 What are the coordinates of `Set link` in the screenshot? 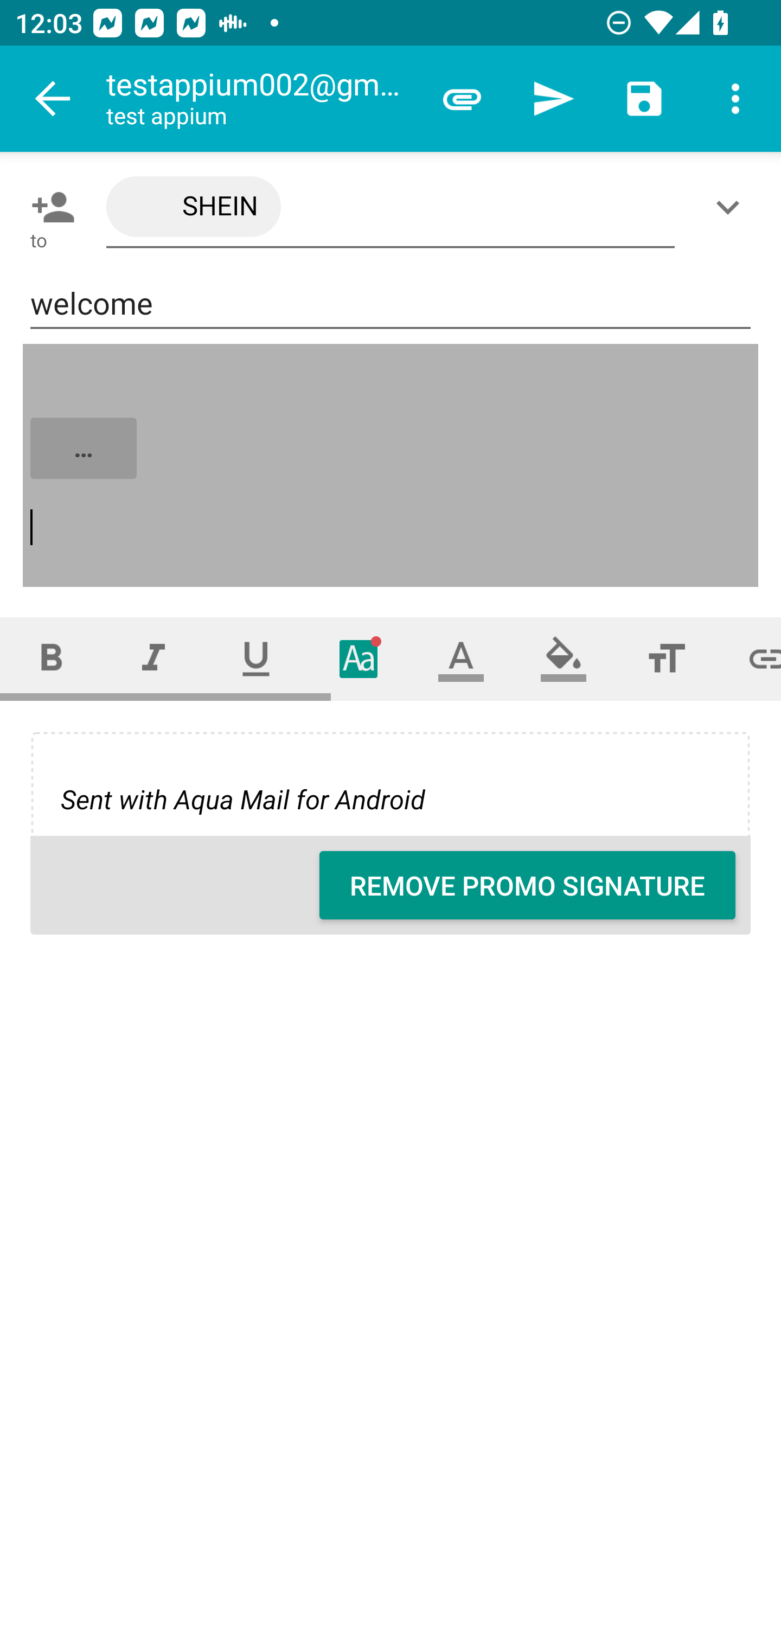 It's located at (750, 659).